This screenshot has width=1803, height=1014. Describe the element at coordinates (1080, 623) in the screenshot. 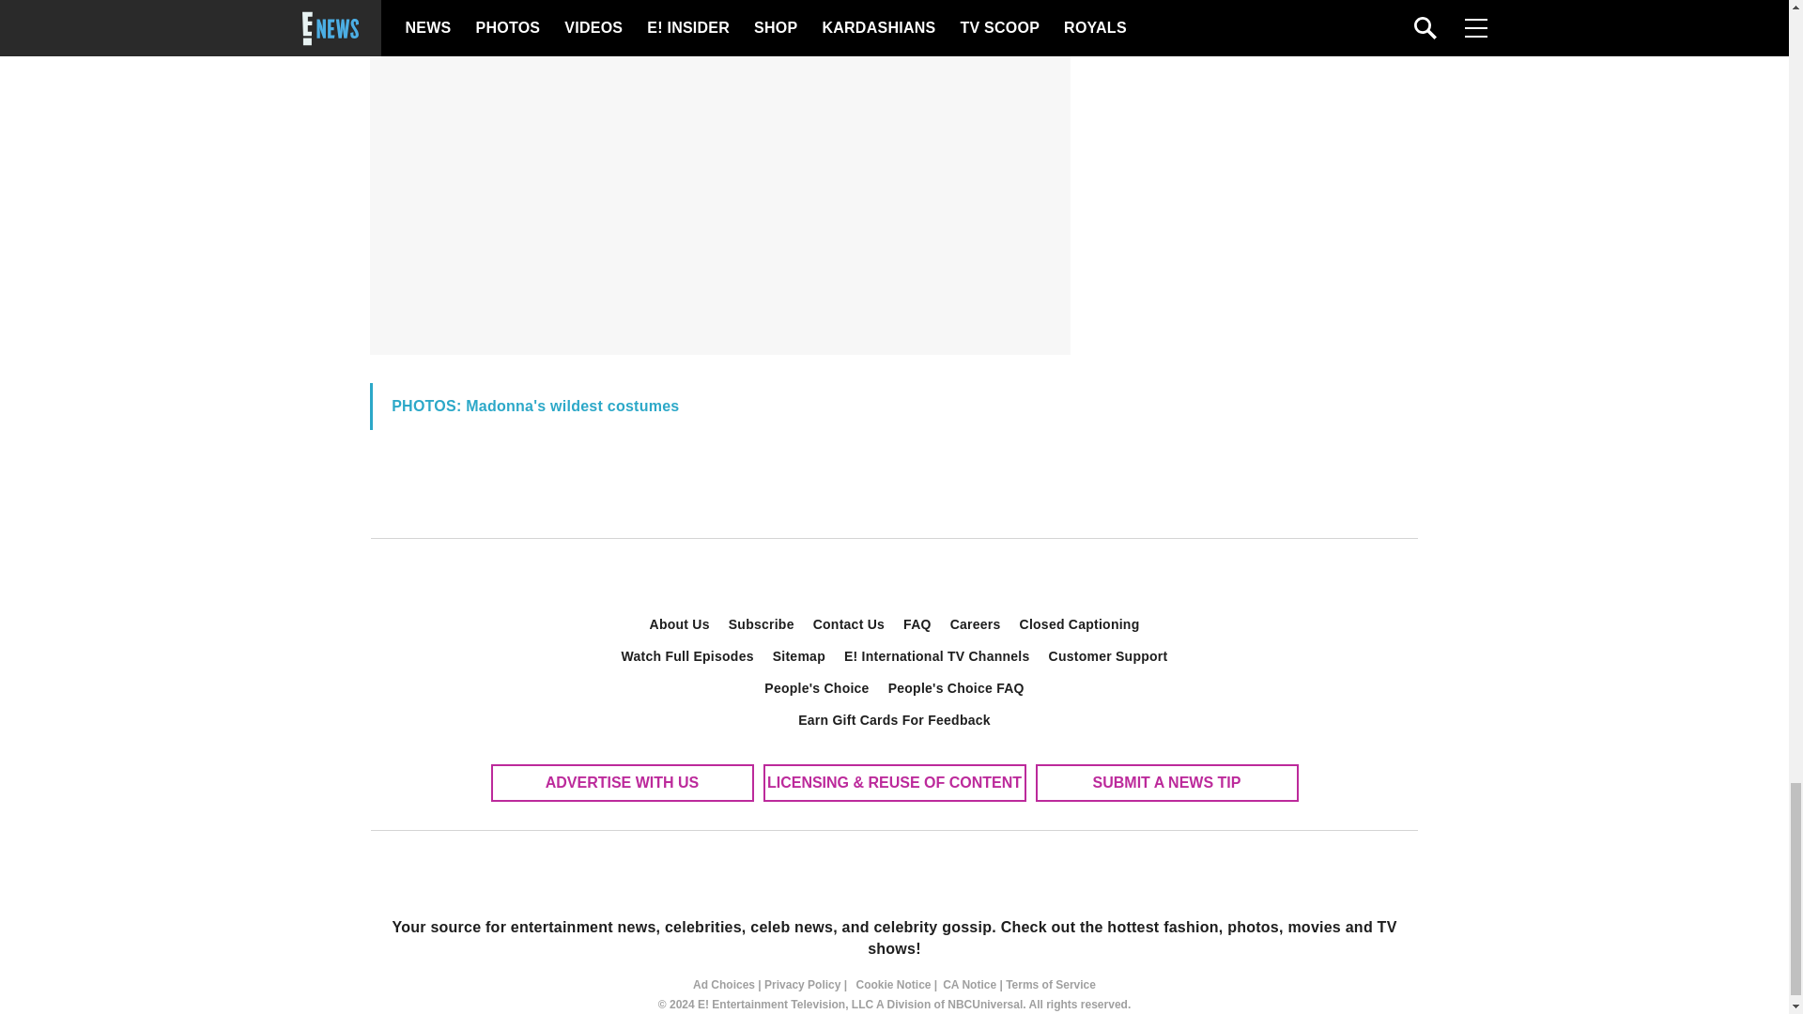

I see `Closed Captioning` at that location.